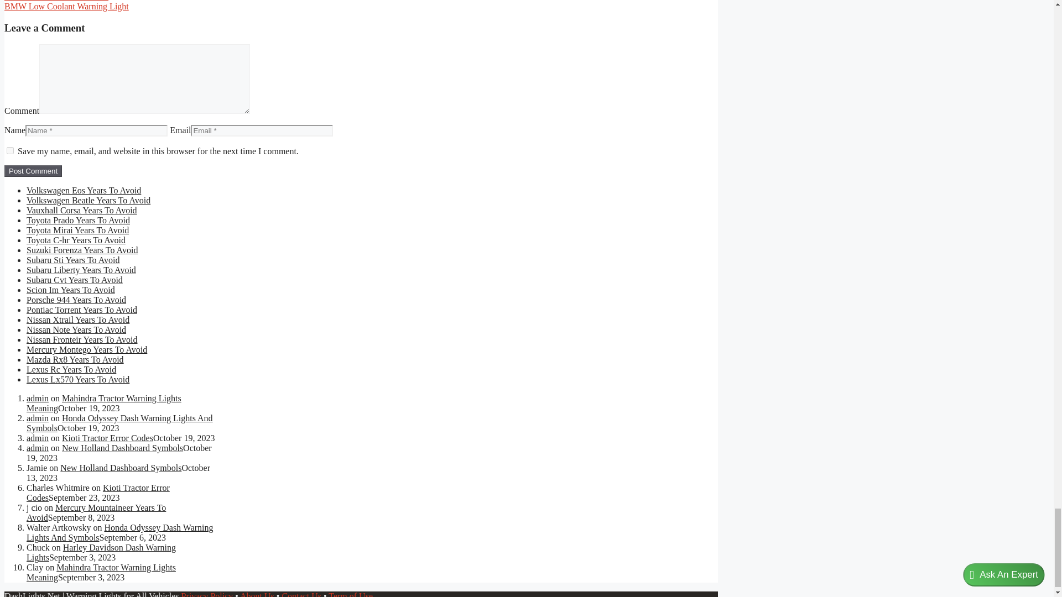 Image resolution: width=1062 pixels, height=597 pixels. Describe the element at coordinates (84, 190) in the screenshot. I see `Volkswagen Eos Years To Avoid` at that location.